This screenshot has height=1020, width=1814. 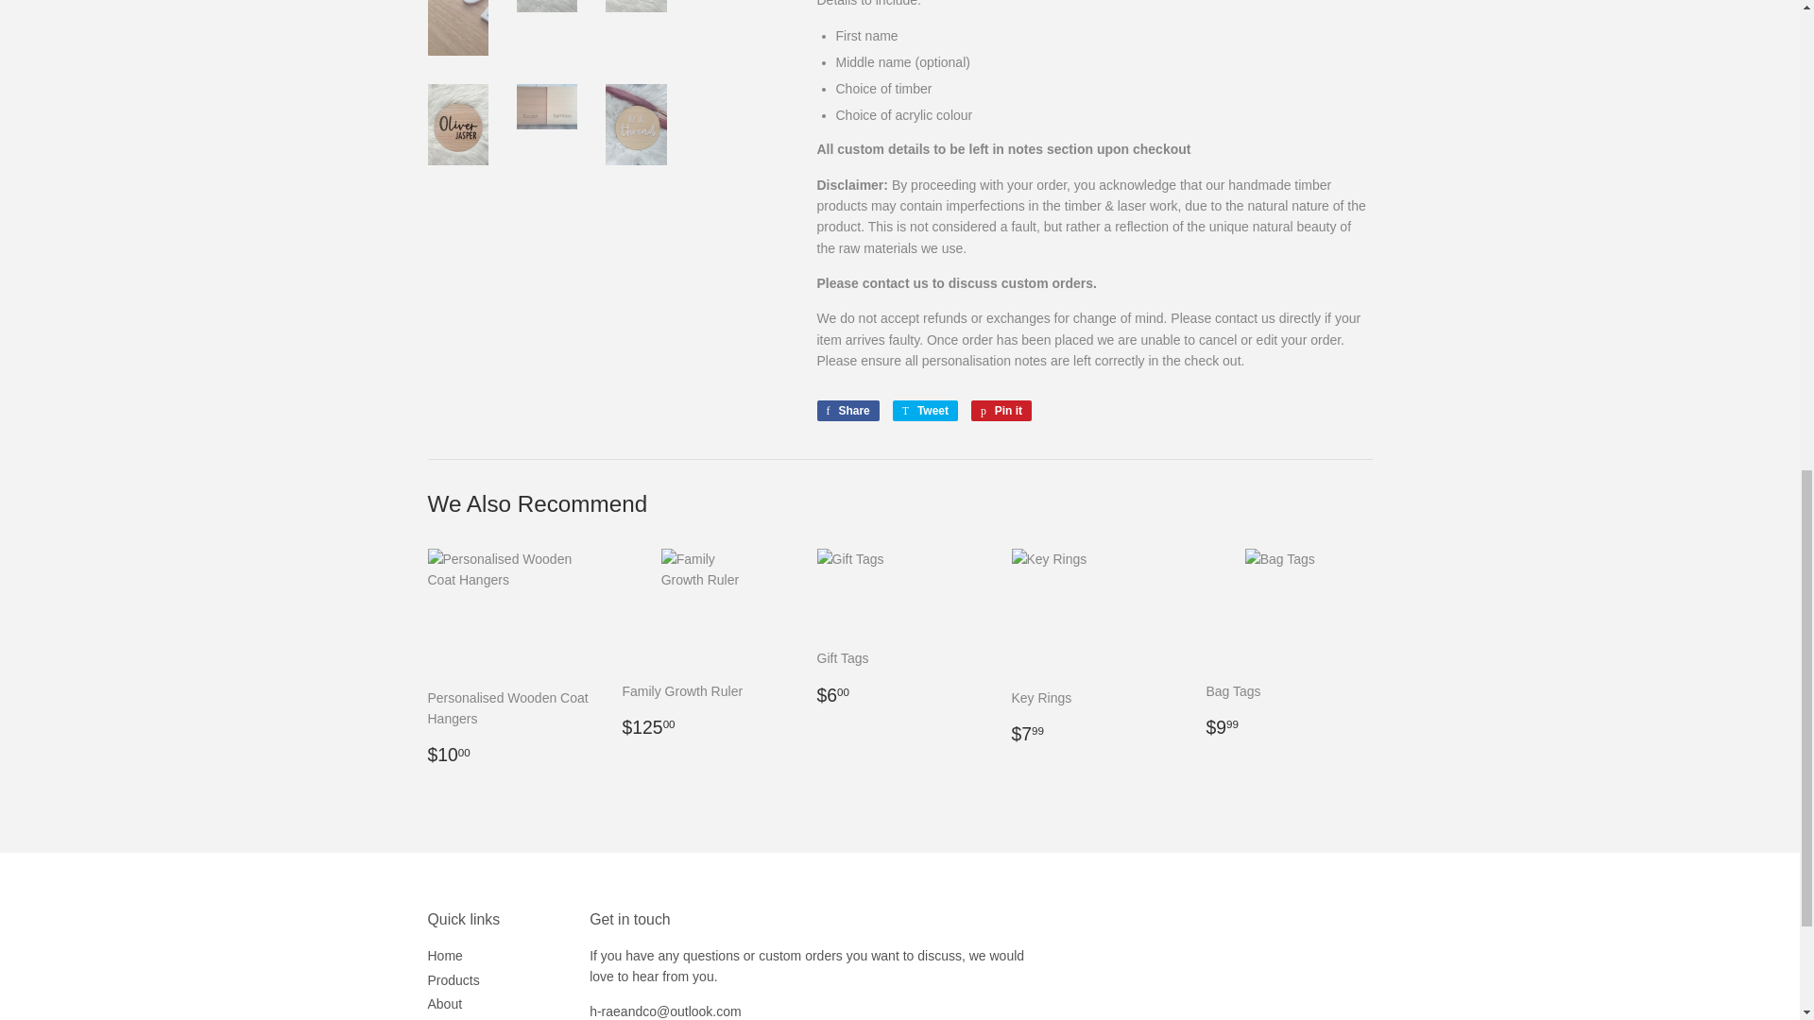 I want to click on Contact us, so click(x=665, y=1011).